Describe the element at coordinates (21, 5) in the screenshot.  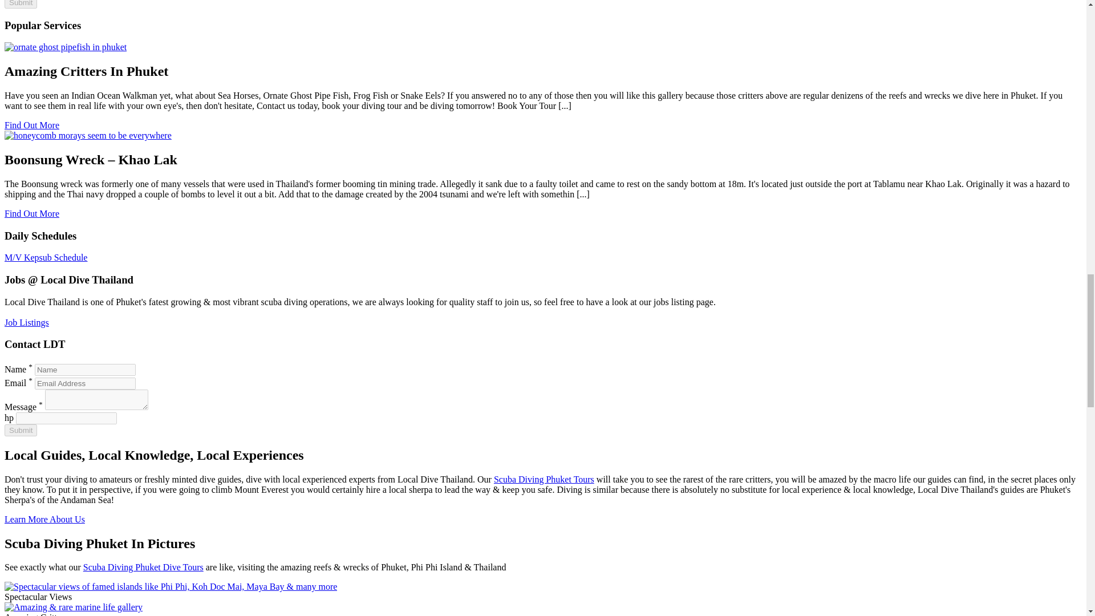
I see `Submit` at that location.